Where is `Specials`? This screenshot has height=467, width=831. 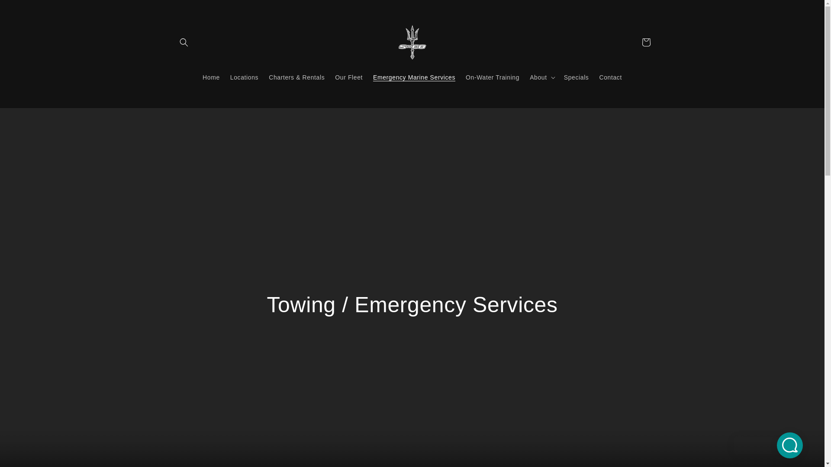
Specials is located at coordinates (576, 77).